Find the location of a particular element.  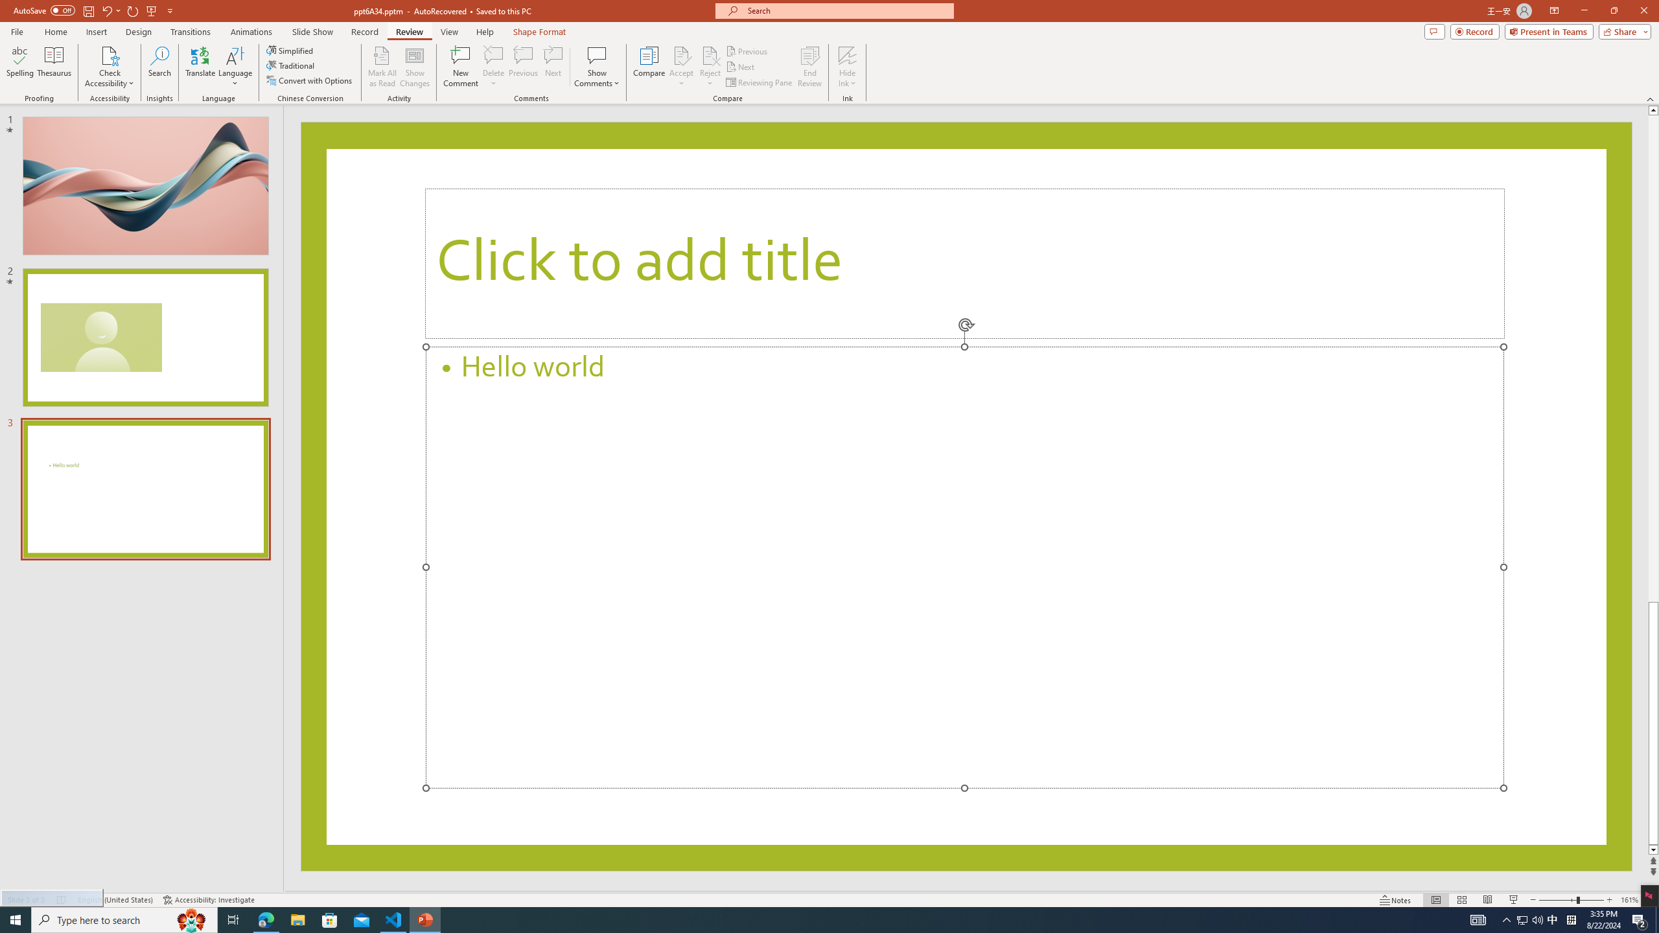

Search is located at coordinates (159, 67).